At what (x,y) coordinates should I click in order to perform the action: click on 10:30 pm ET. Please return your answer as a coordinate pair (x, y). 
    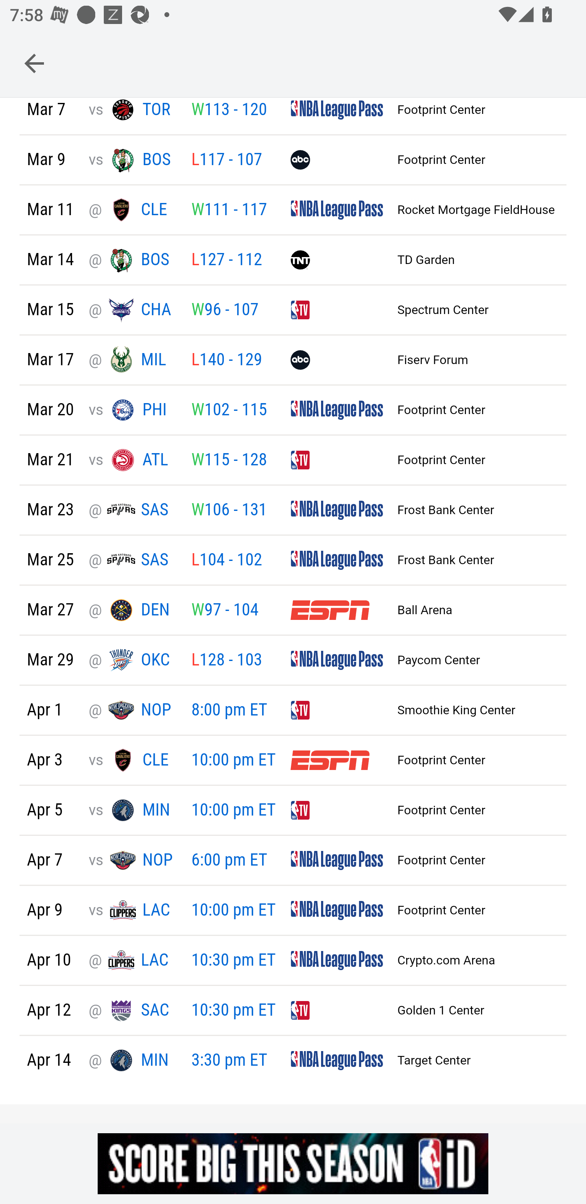
    Looking at the image, I should click on (233, 961).